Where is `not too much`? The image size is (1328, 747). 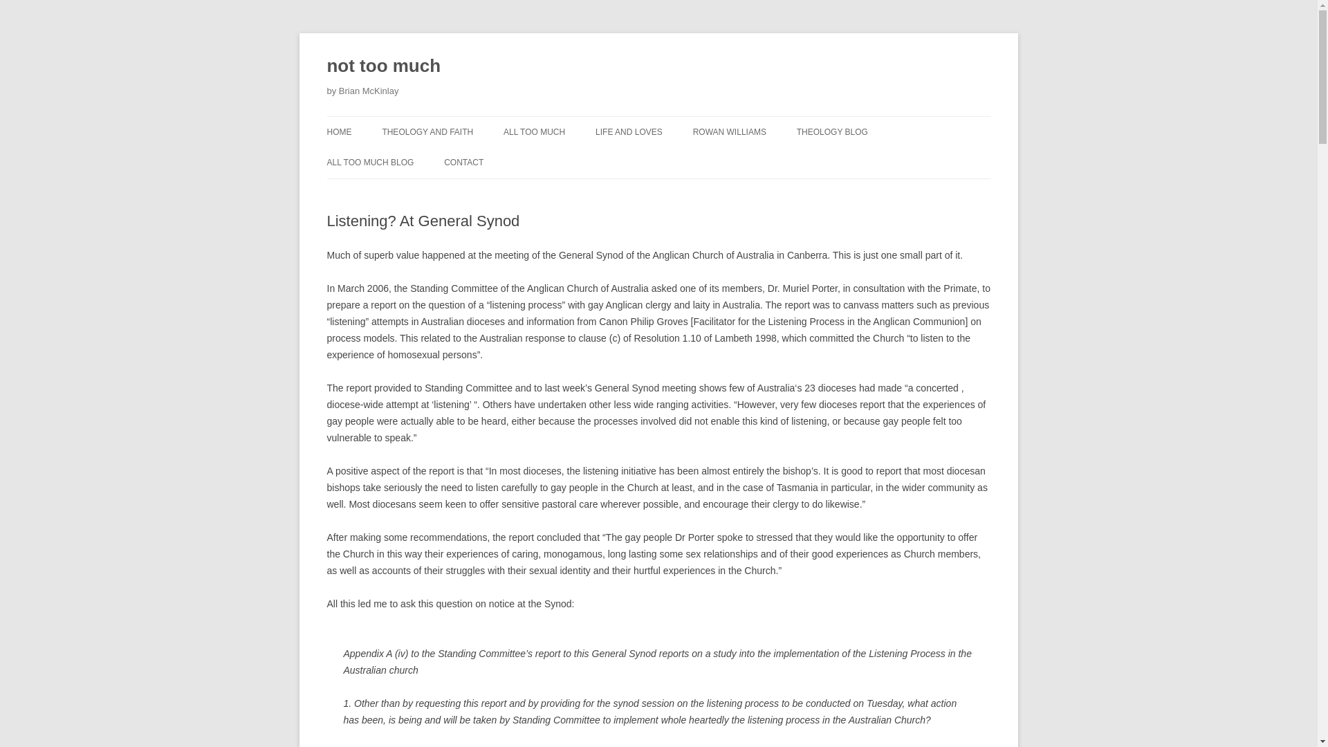 not too much is located at coordinates (383, 66).